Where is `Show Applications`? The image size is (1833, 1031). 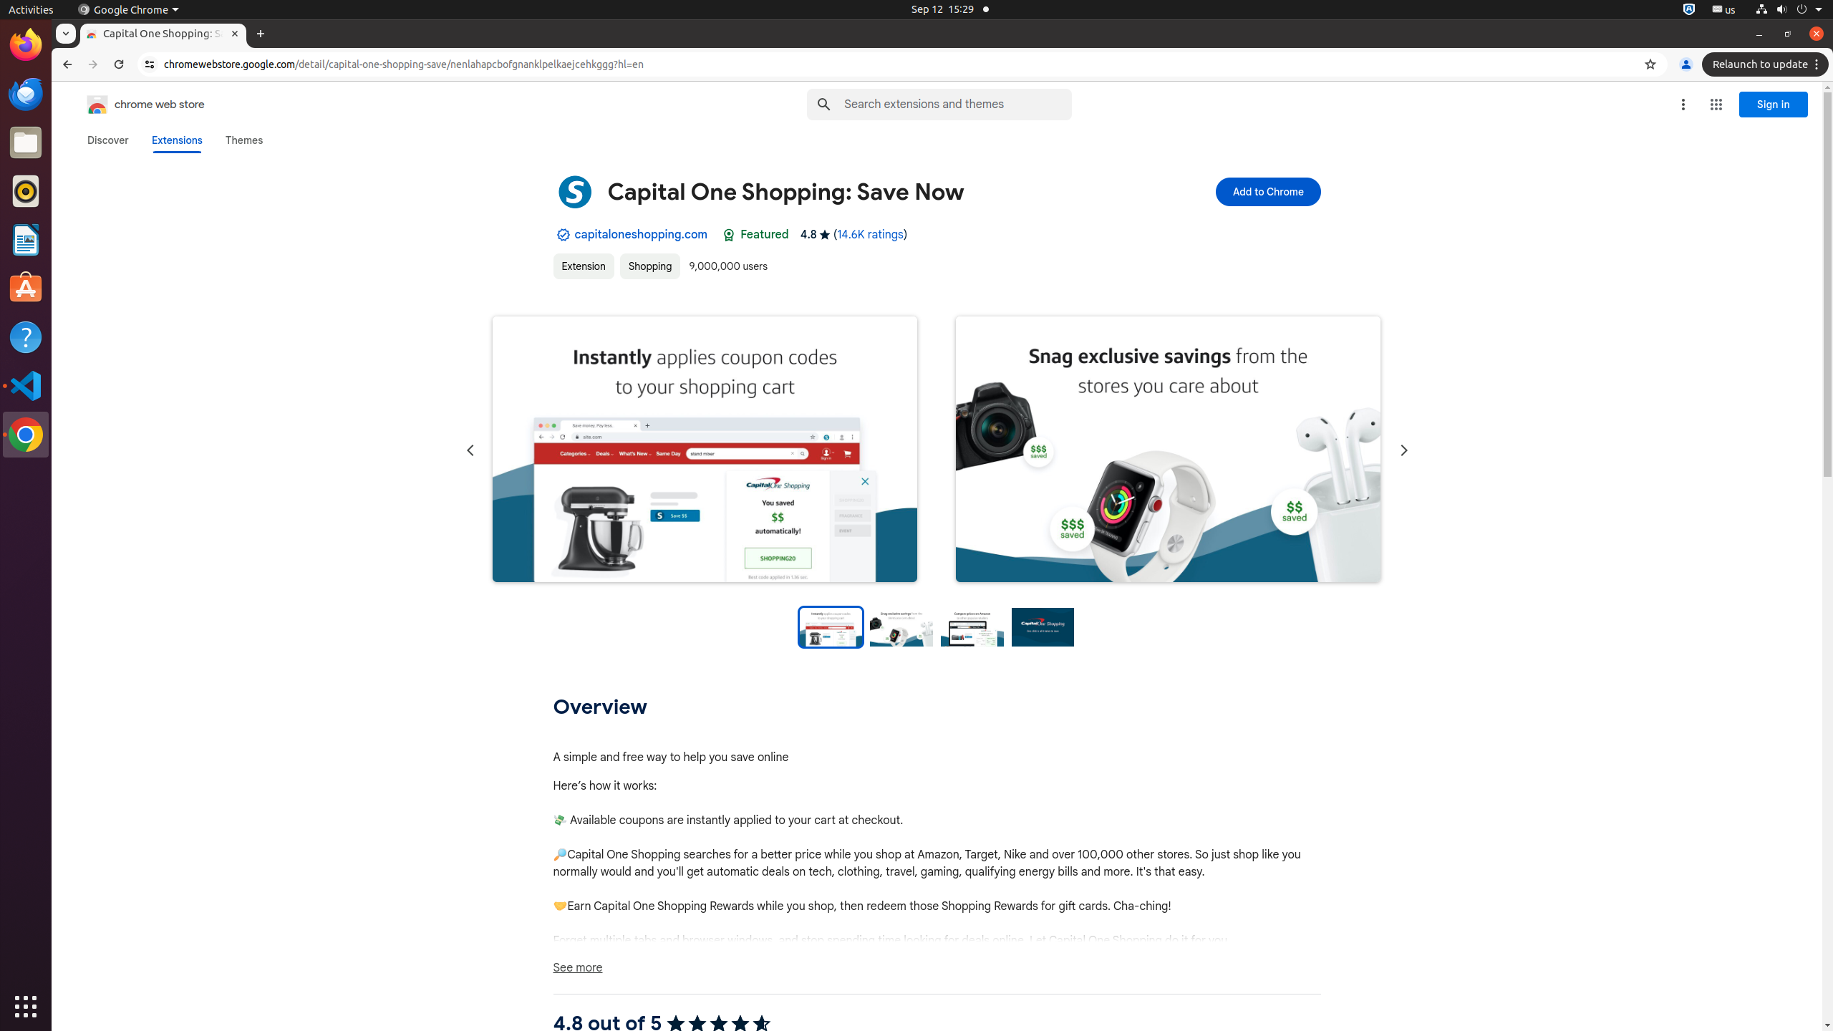
Show Applications is located at coordinates (26, 1007).